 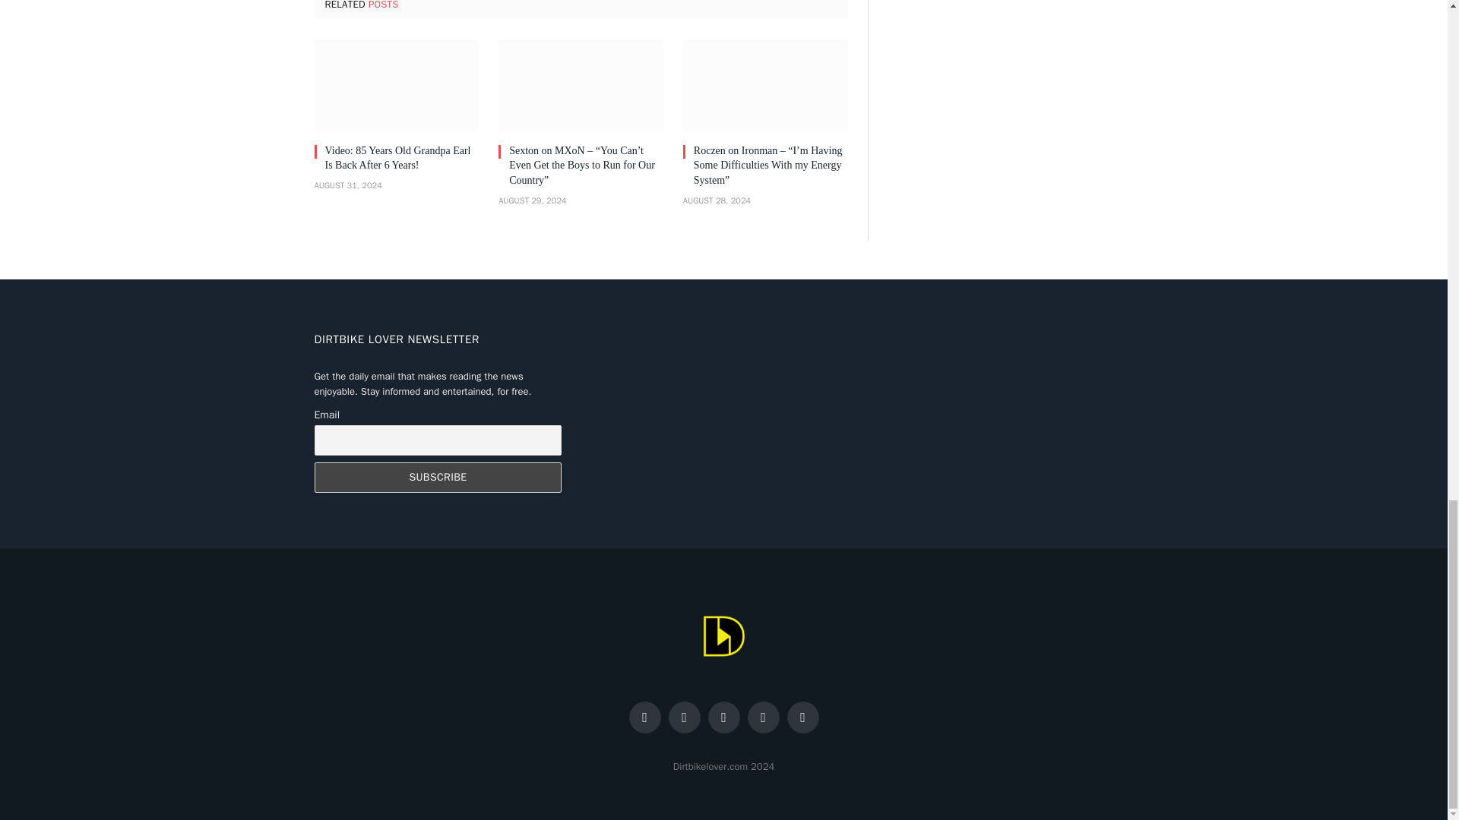 I want to click on Video: 85 Years Old Grandpa Earl Is Back After 6 Years!, so click(x=403, y=158).